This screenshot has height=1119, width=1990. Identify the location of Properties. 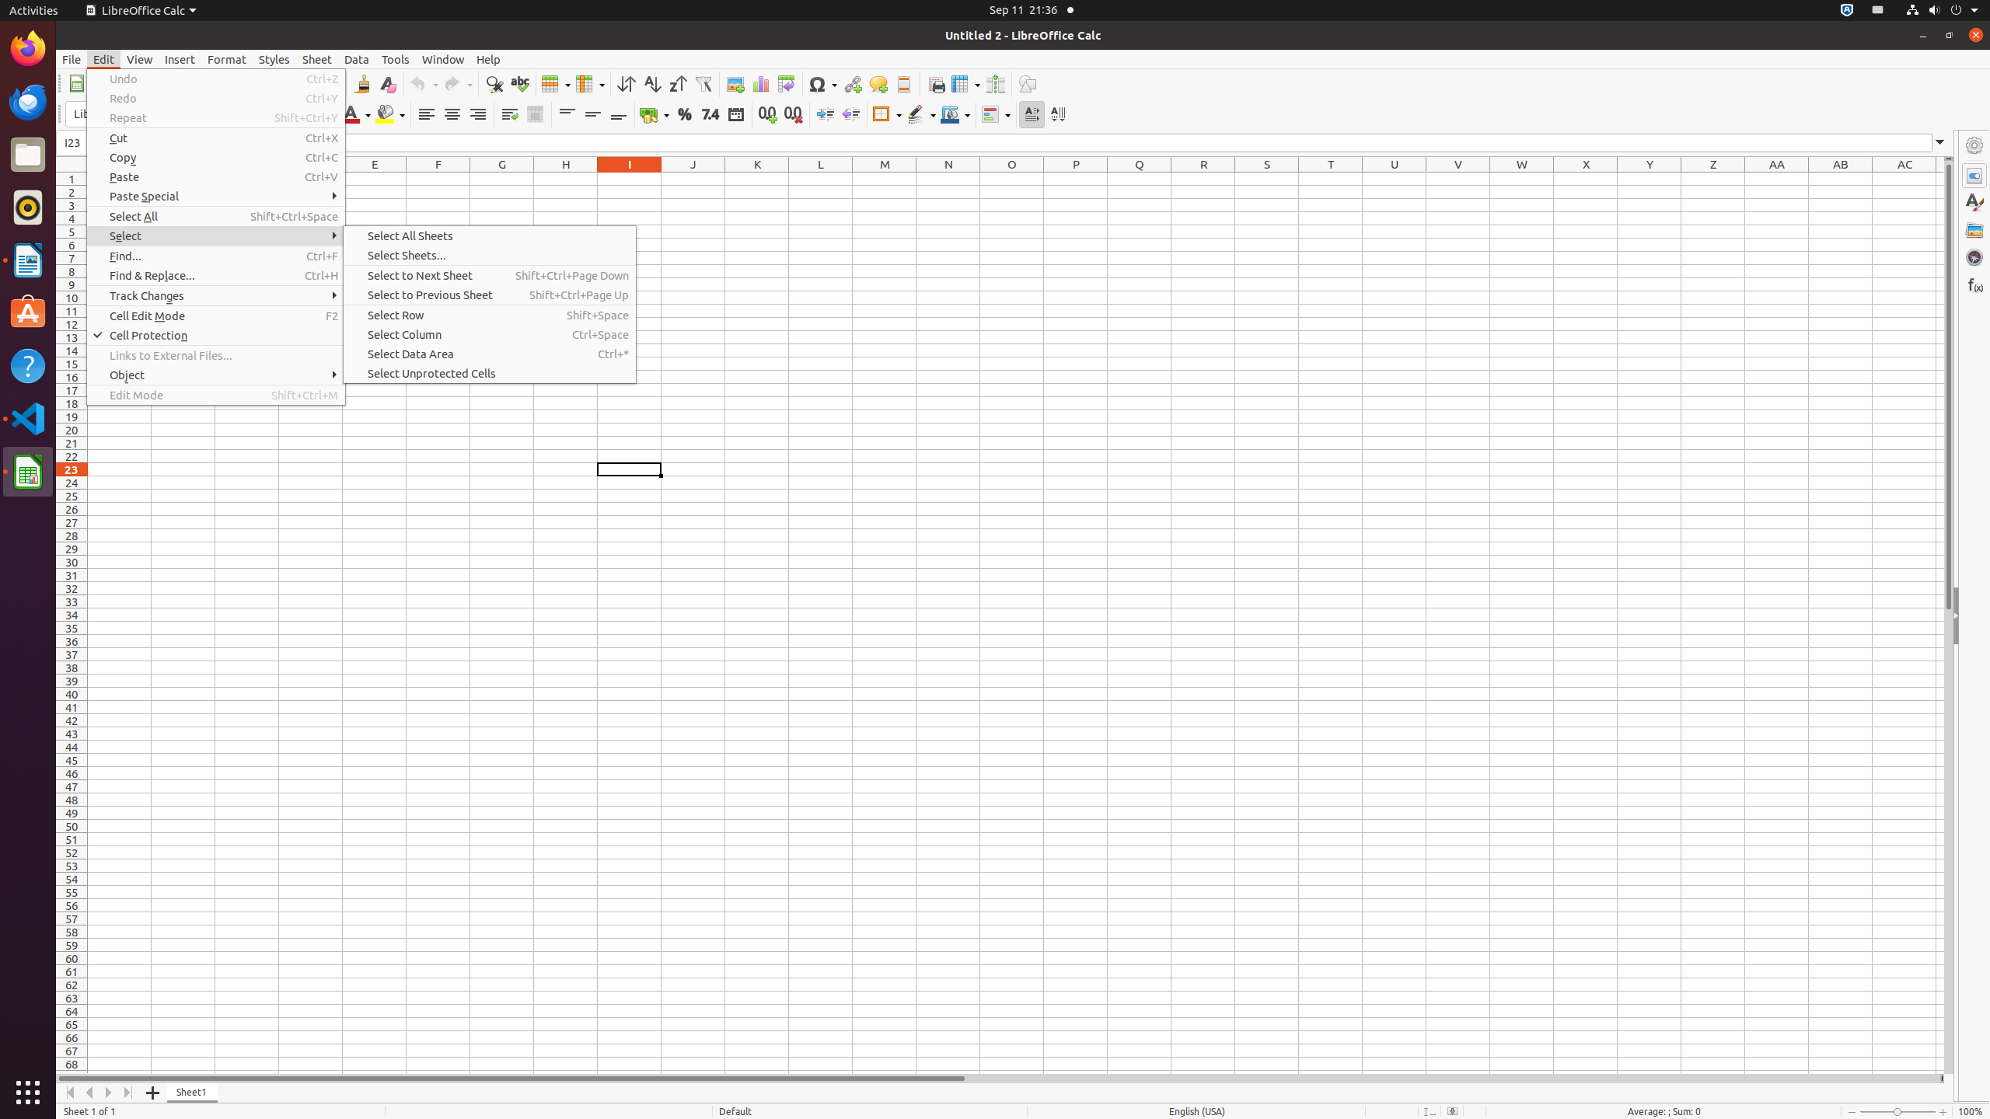
(1974, 616).